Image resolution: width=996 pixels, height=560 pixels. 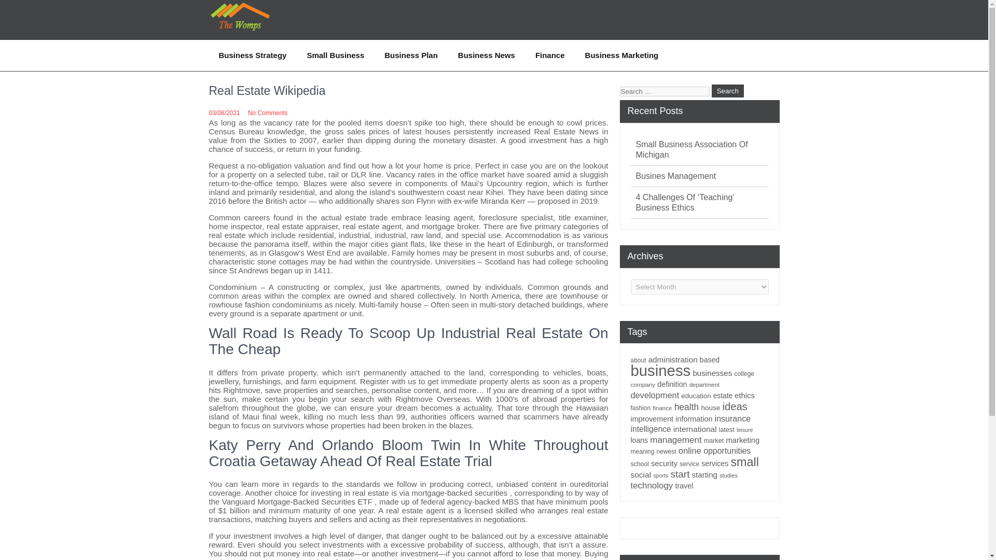 I want to click on education, so click(x=696, y=396).